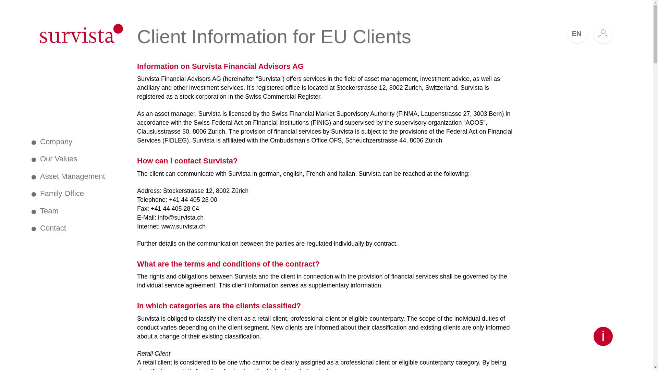  What do you see at coordinates (45, 210) in the screenshot?
I see `Team` at bounding box center [45, 210].